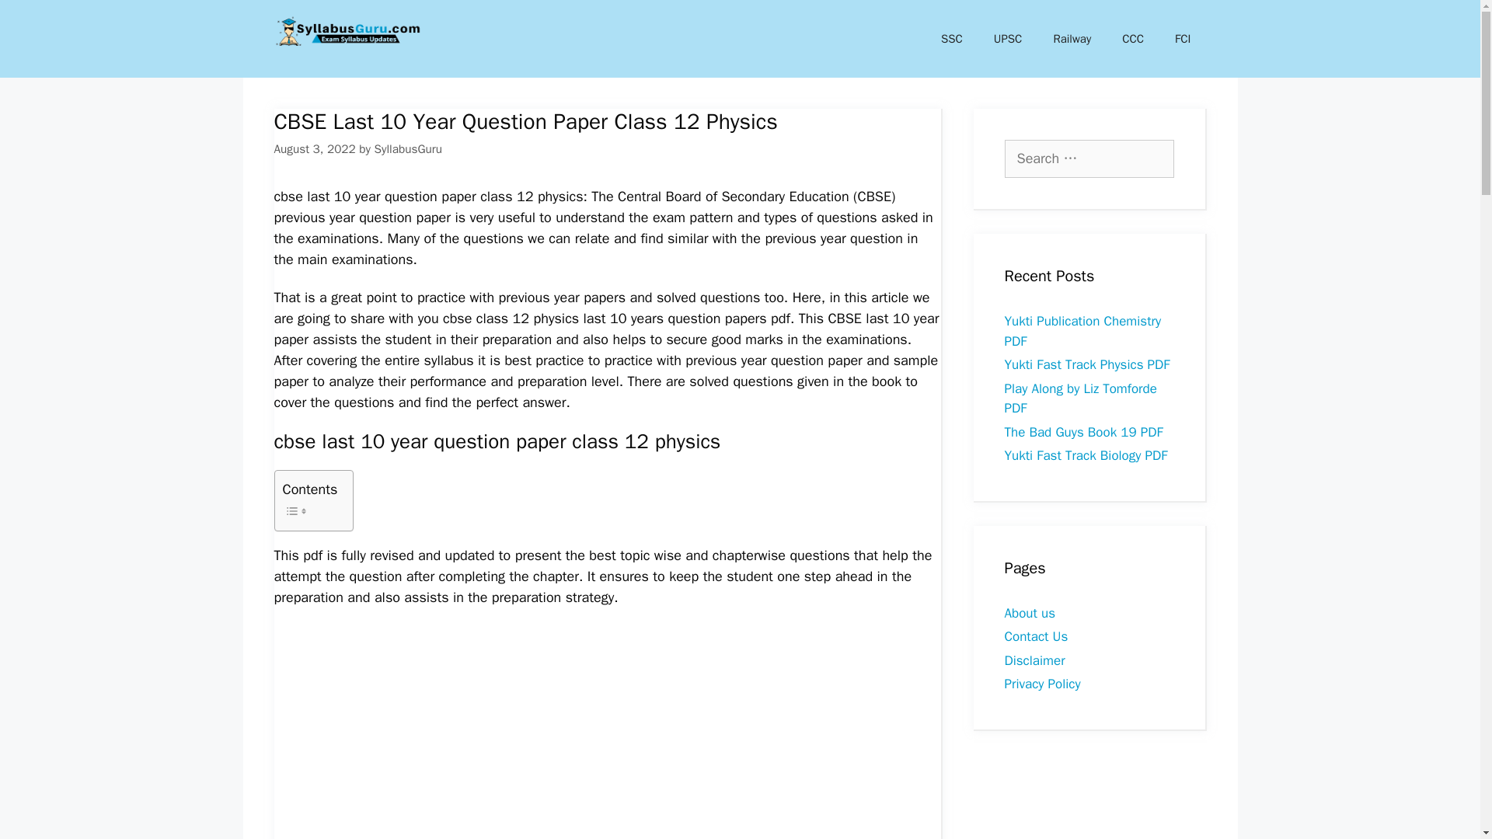 This screenshot has width=1492, height=839. I want to click on SSC, so click(951, 39).